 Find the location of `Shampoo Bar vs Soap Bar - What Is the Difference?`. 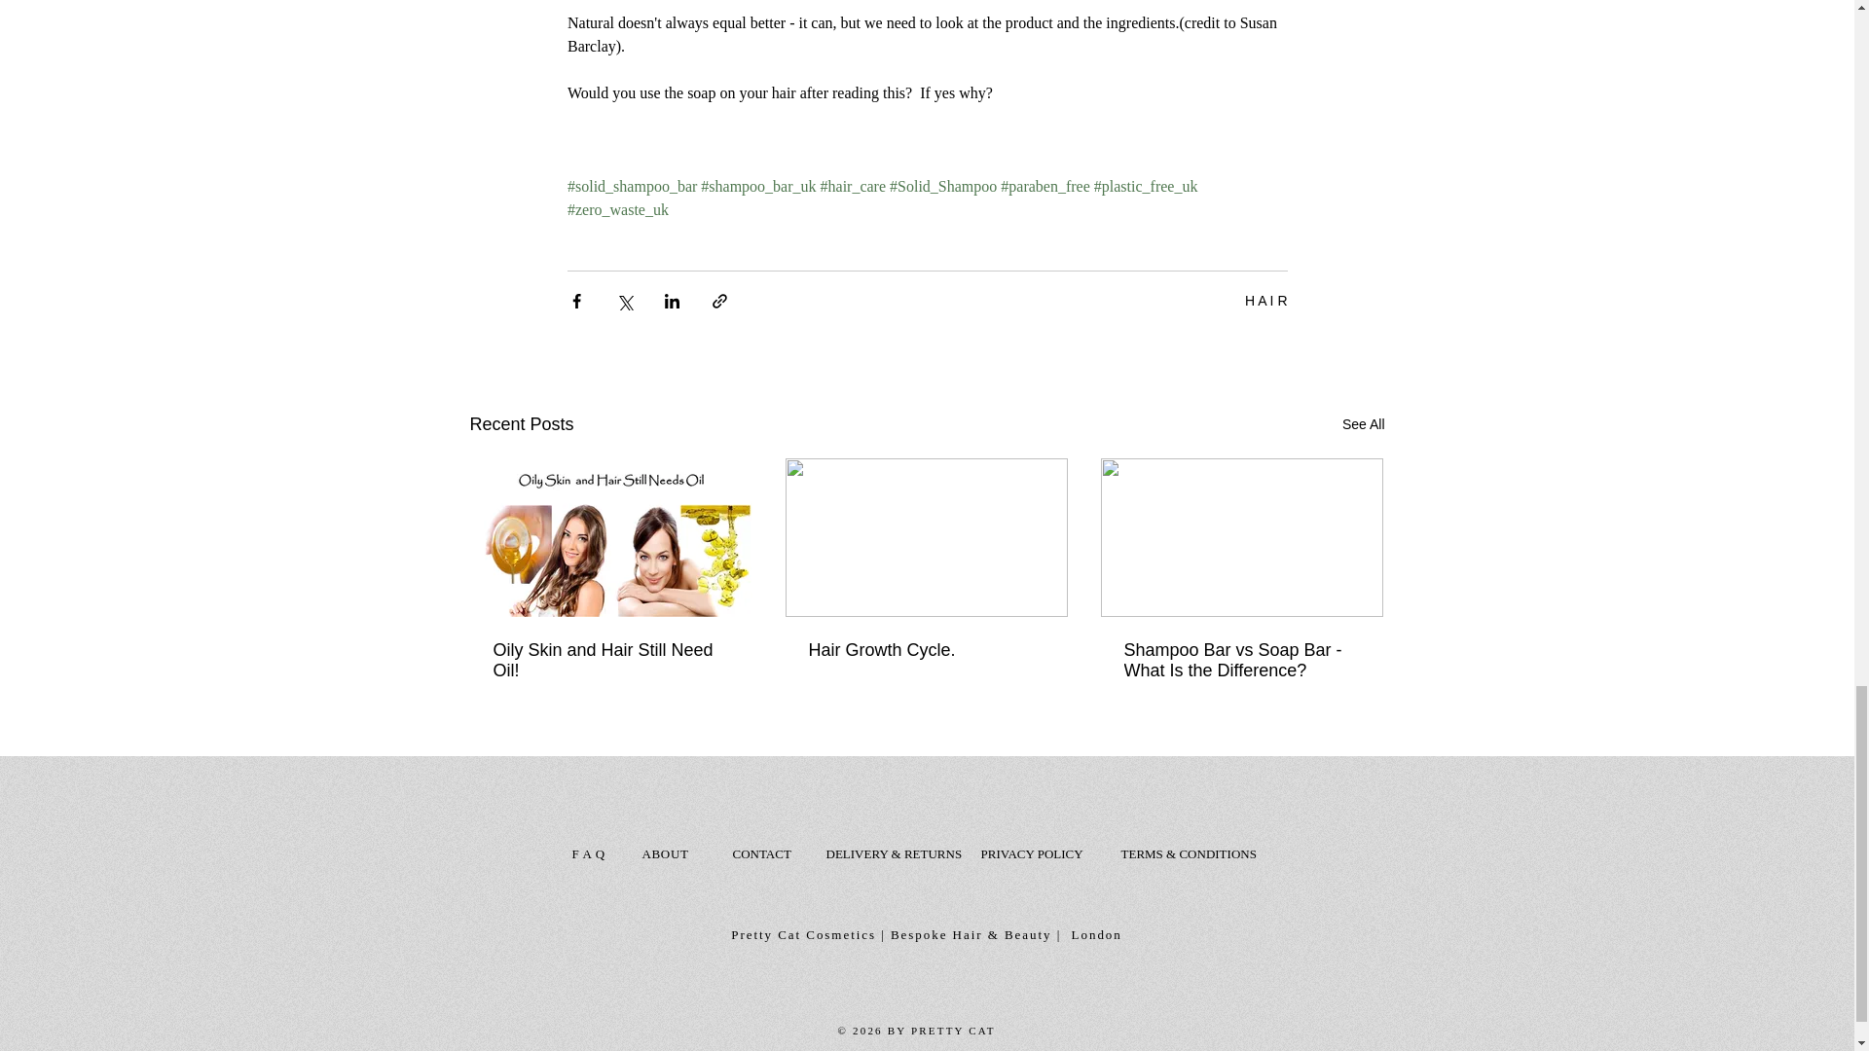

Shampoo Bar vs Soap Bar - What Is the Difference? is located at coordinates (1240, 660).